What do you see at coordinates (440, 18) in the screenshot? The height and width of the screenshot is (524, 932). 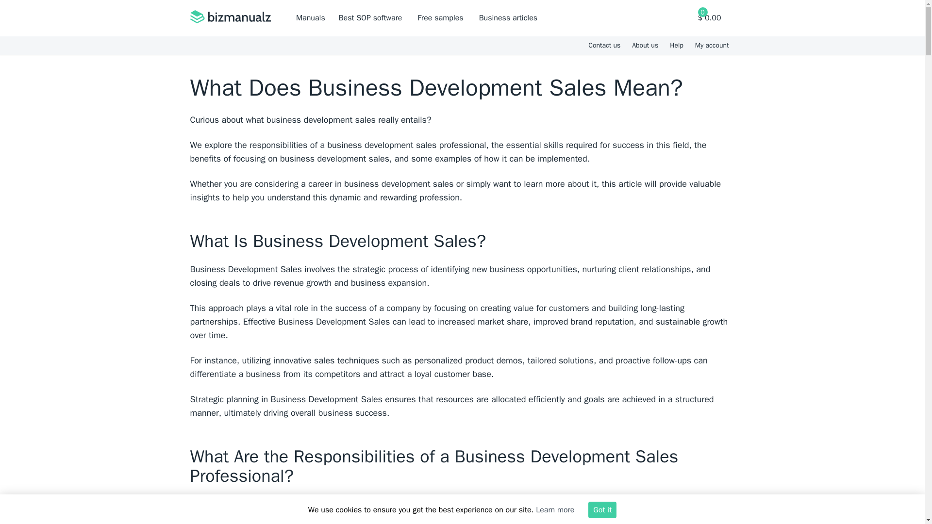 I see `Free samples` at bounding box center [440, 18].